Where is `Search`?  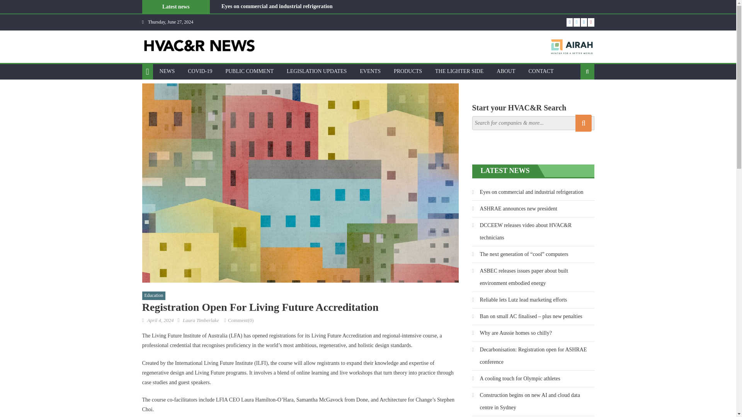
Search is located at coordinates (575, 97).